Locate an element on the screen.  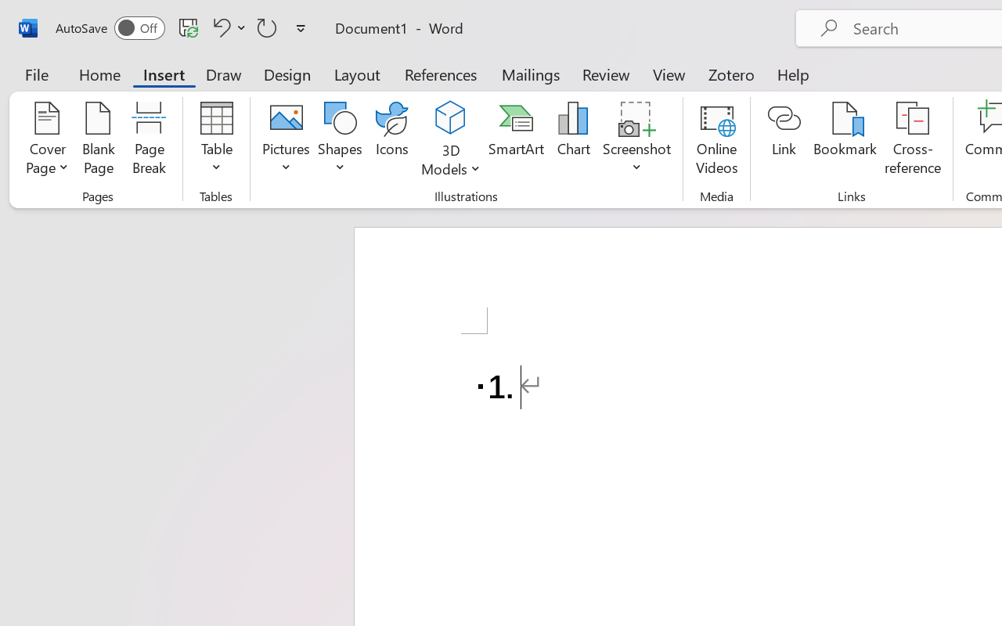
Bookmark... is located at coordinates (845, 141).